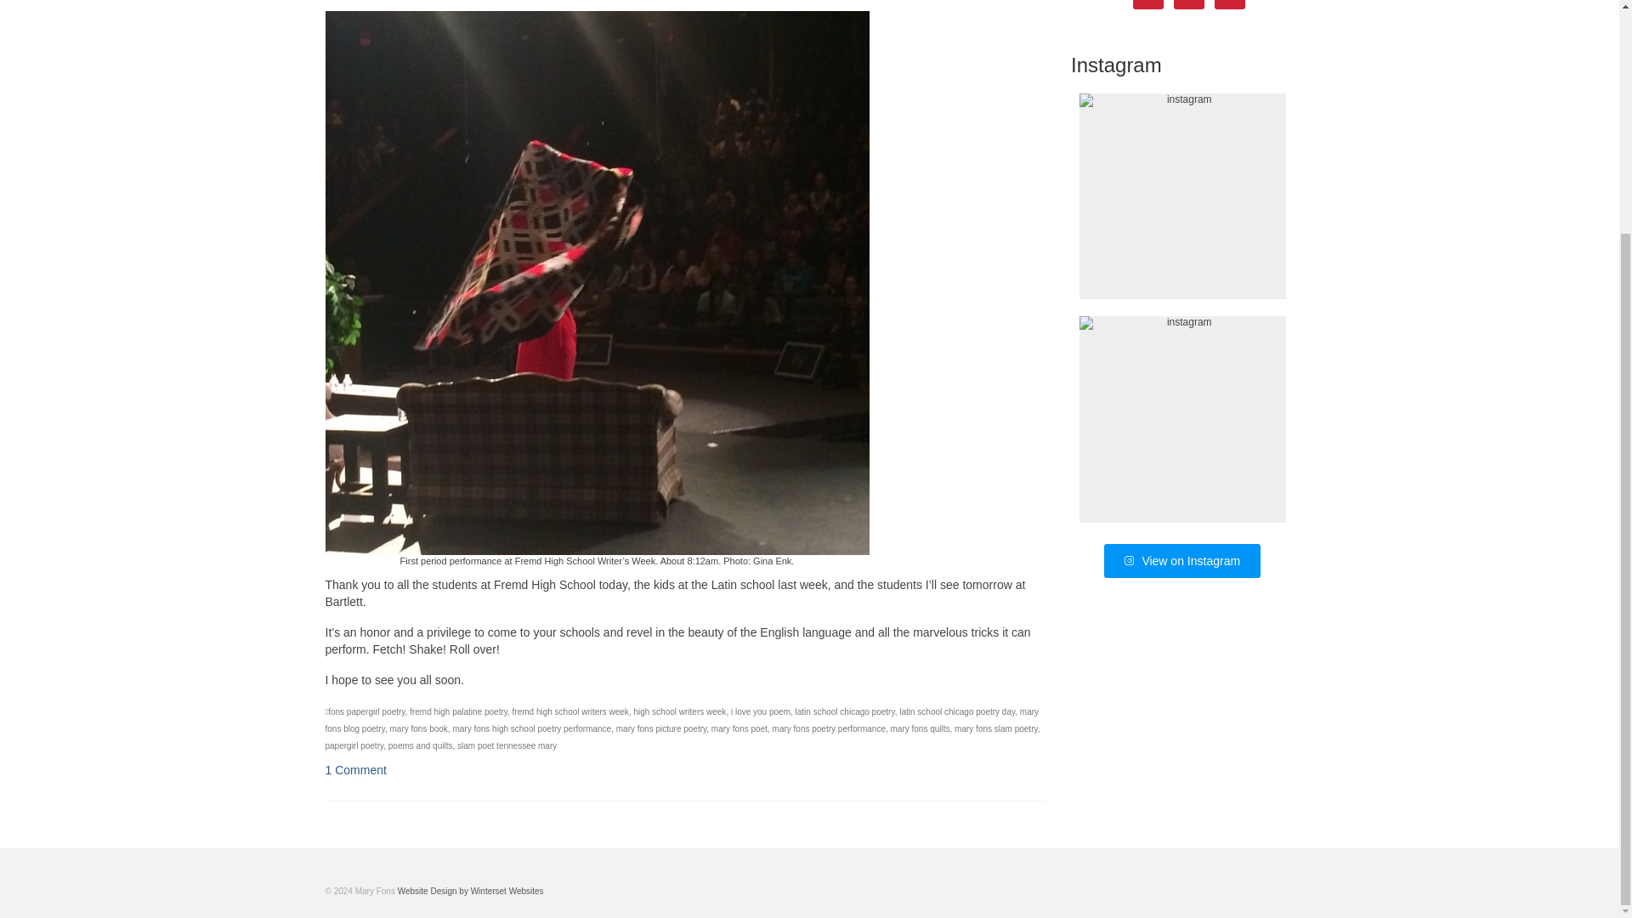  Describe the element at coordinates (739, 728) in the screenshot. I see `mary fons poet` at that location.